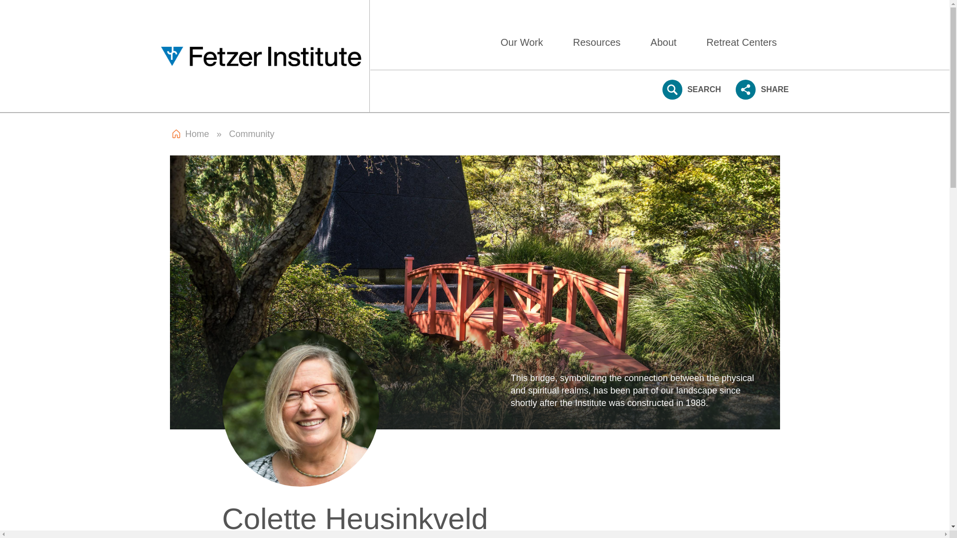 The height and width of the screenshot is (538, 957). Describe the element at coordinates (692, 89) in the screenshot. I see `SEARCH` at that location.